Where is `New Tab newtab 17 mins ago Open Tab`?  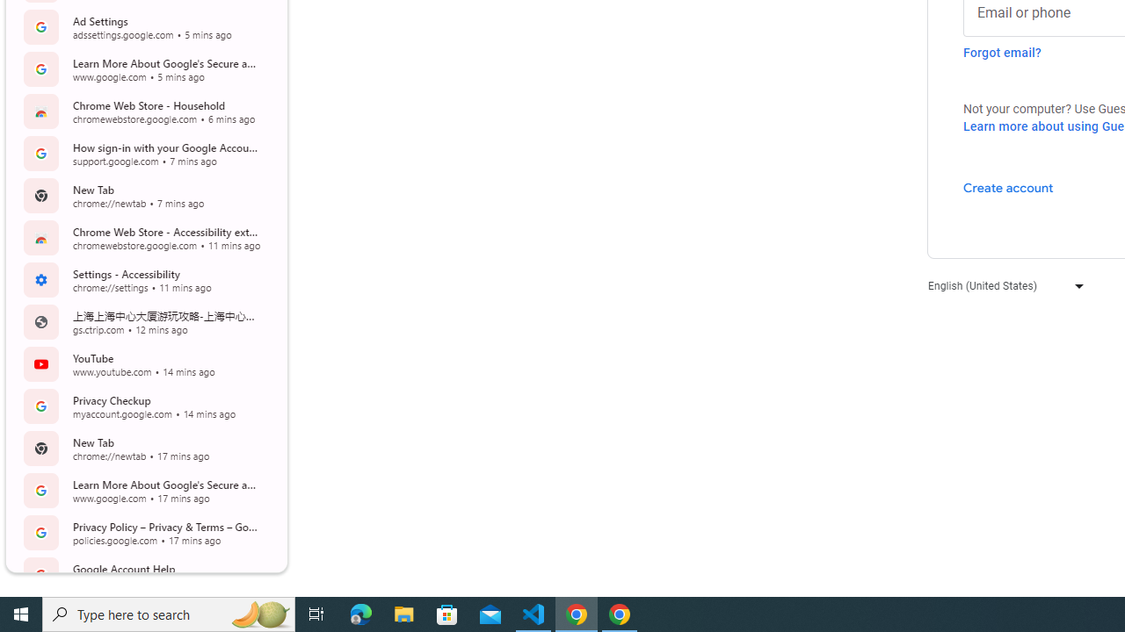
New Tab newtab 17 mins ago Open Tab is located at coordinates (144, 448).